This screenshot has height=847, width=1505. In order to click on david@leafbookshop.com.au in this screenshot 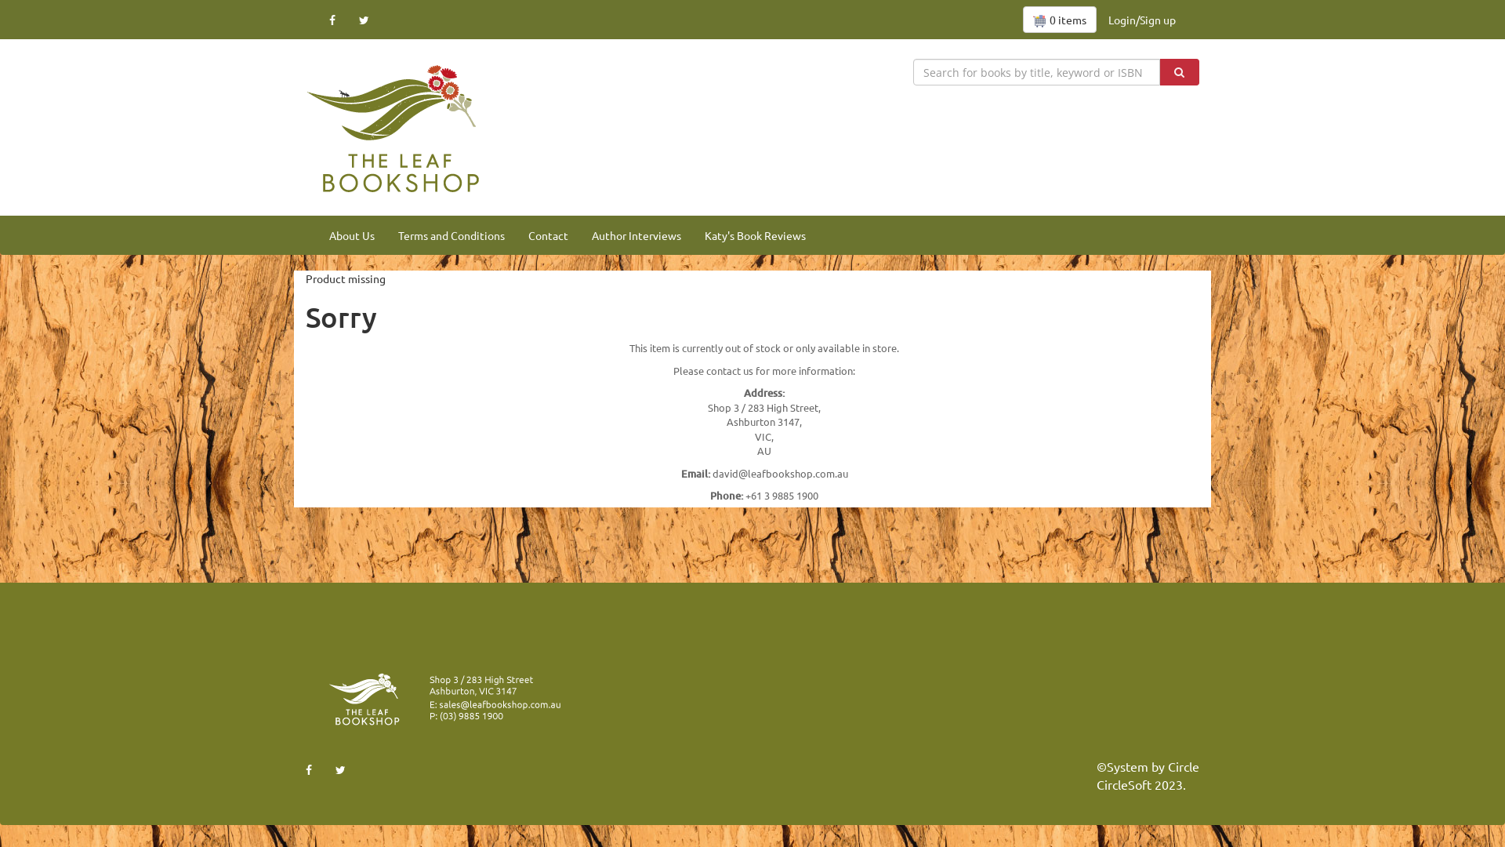, I will do `click(779, 474)`.